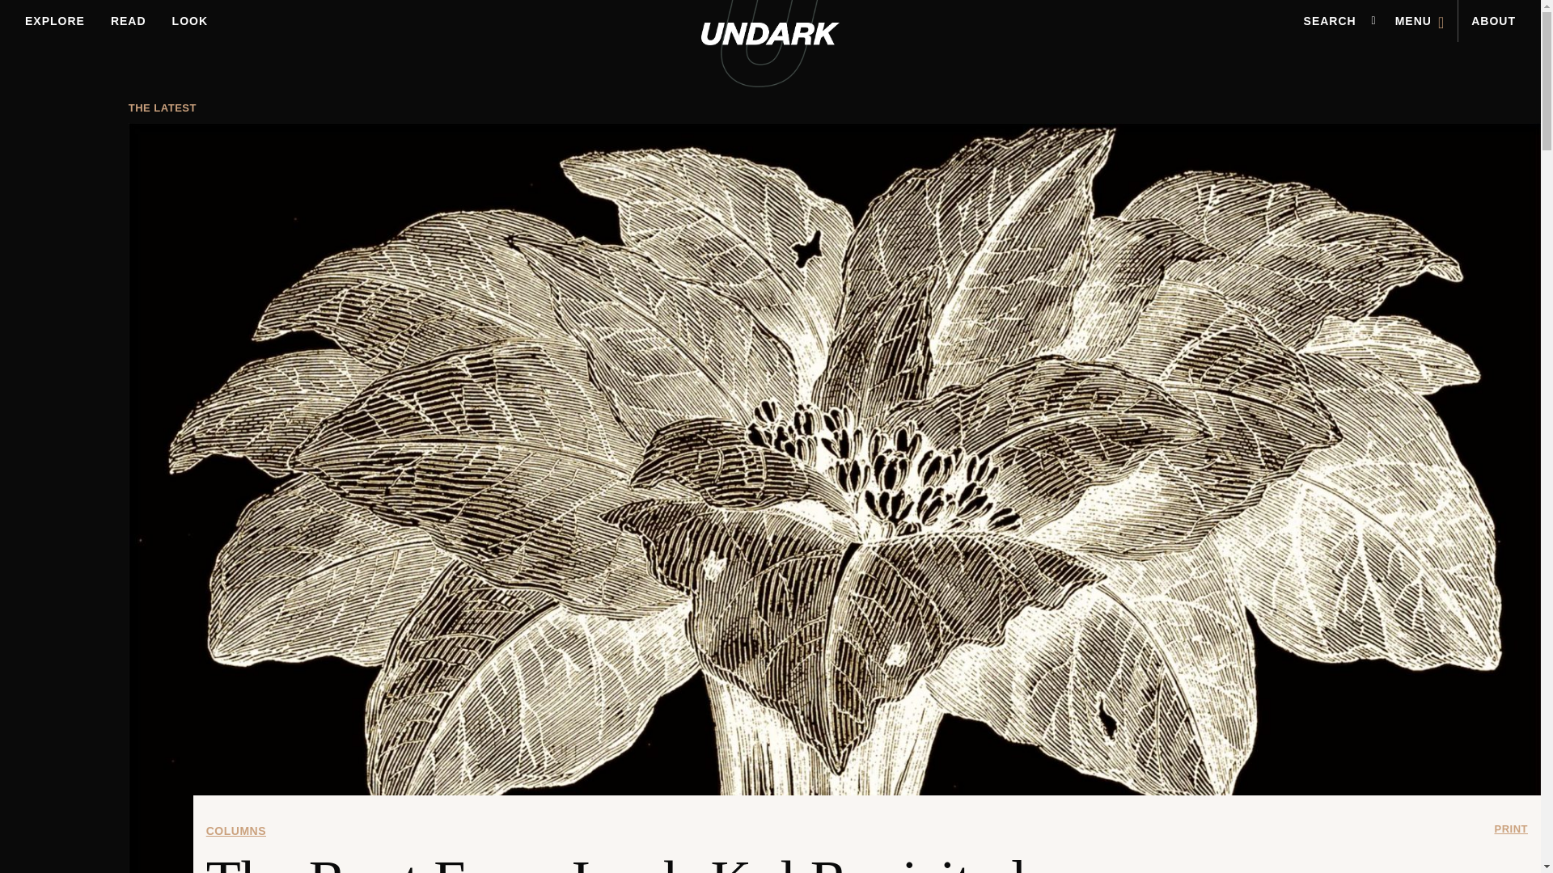 The image size is (1553, 873). What do you see at coordinates (1330, 21) in the screenshot?
I see `SEARCH` at bounding box center [1330, 21].